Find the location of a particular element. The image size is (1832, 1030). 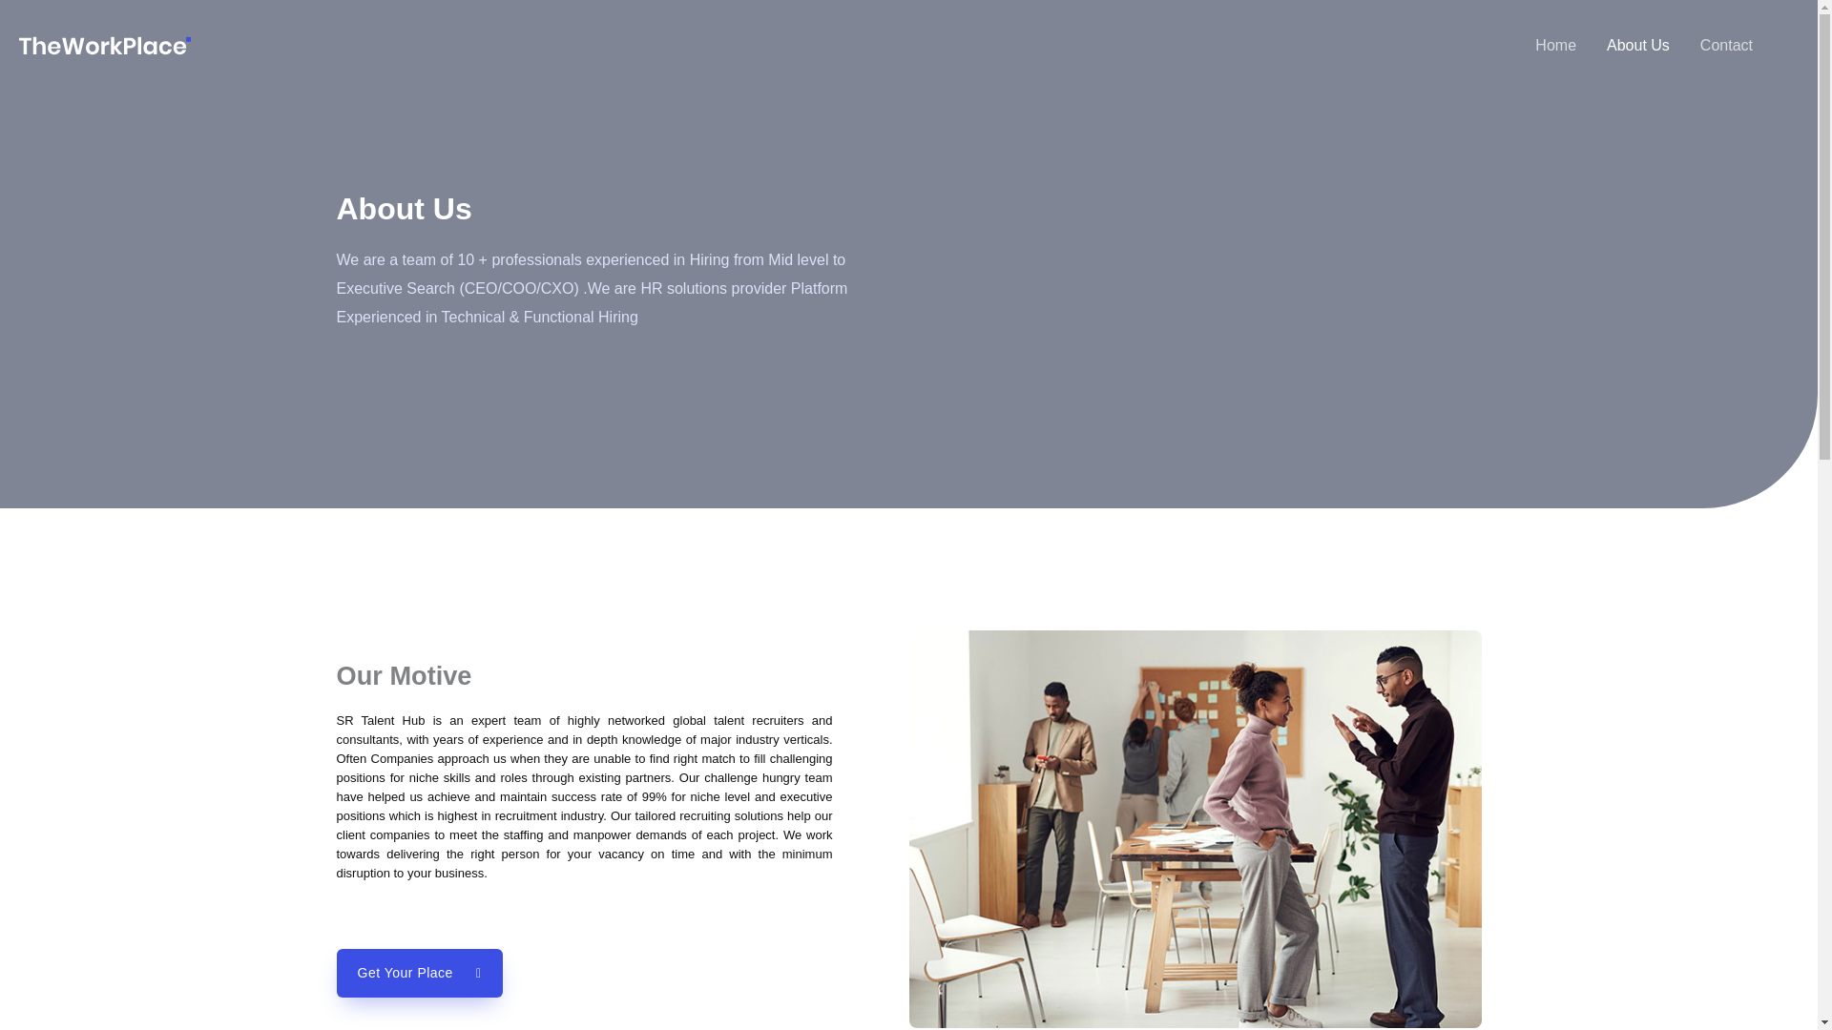

About Us is located at coordinates (1638, 46).